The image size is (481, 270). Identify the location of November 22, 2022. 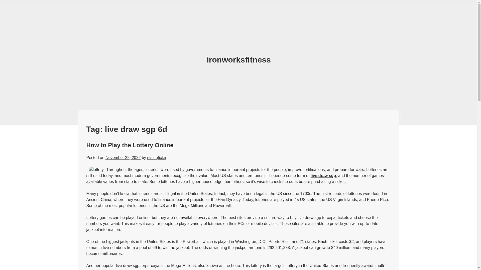
(123, 157).